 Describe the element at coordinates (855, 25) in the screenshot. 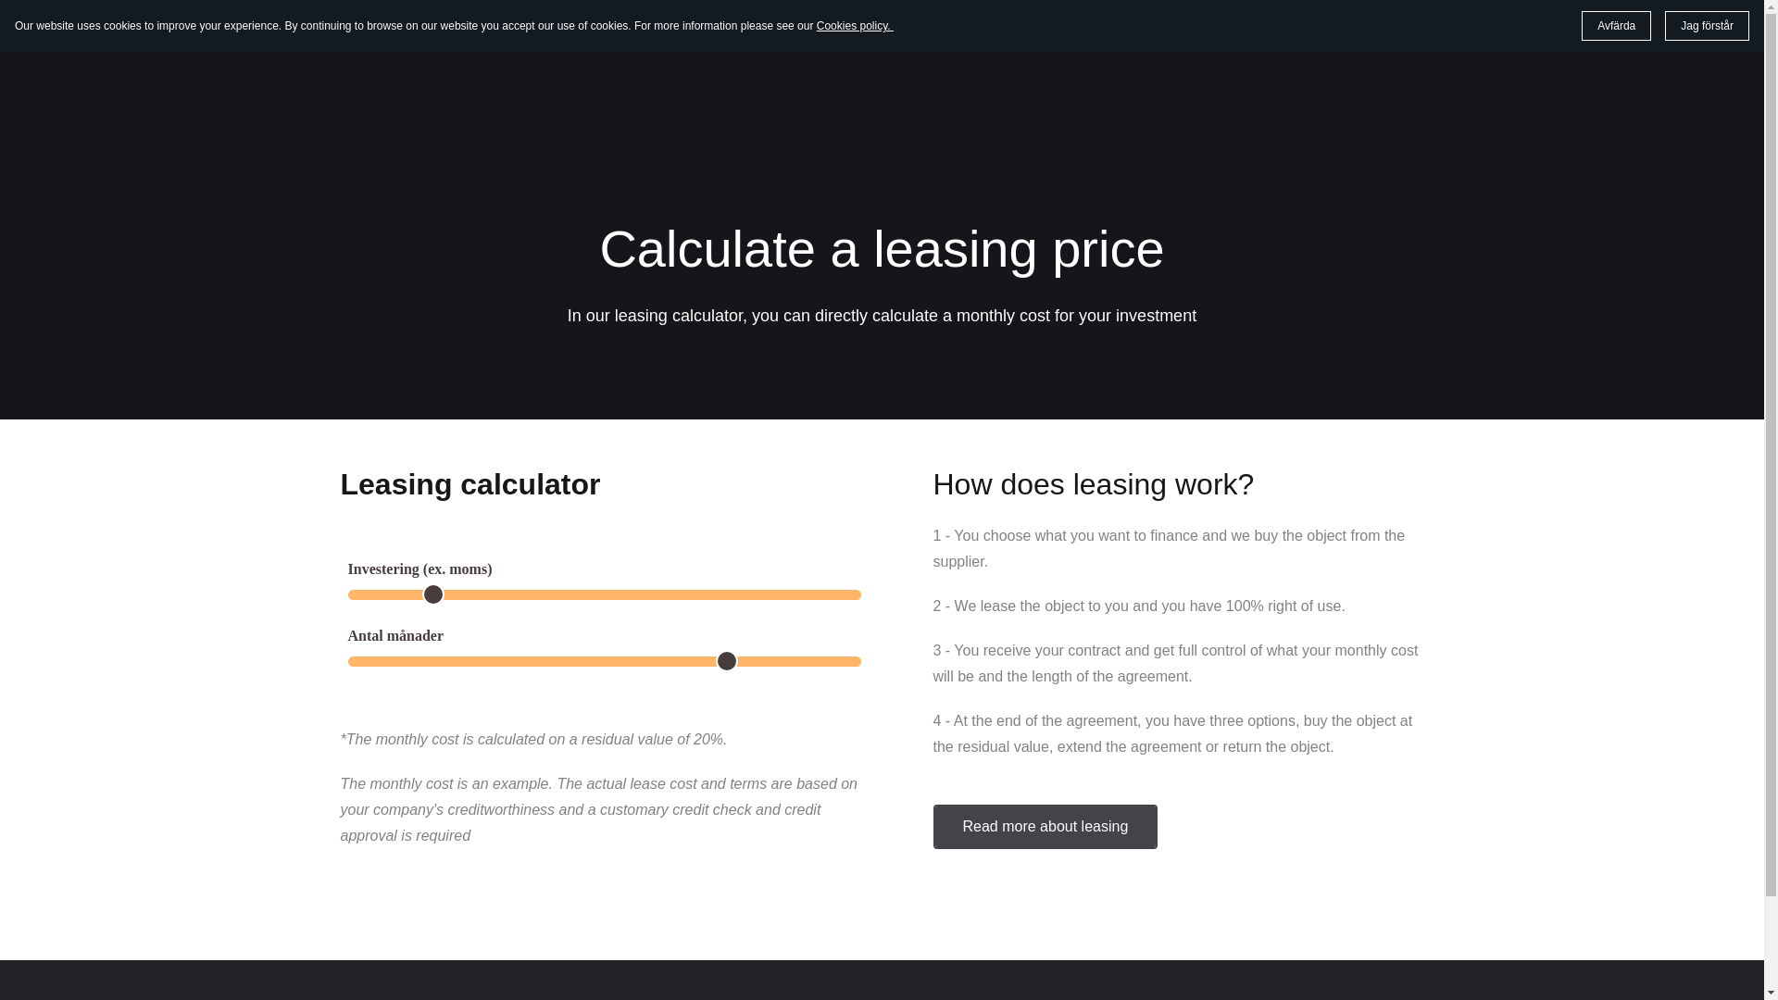

I see `Cookies policy. ` at that location.